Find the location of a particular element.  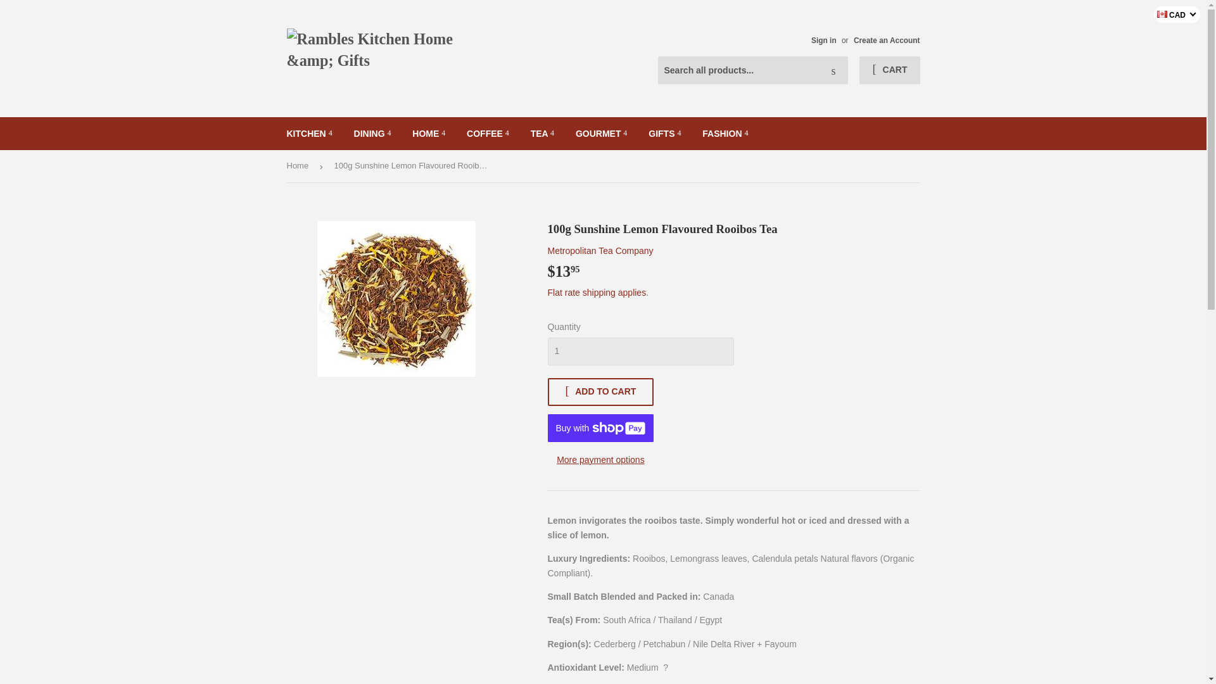

Create an Account is located at coordinates (887, 41).